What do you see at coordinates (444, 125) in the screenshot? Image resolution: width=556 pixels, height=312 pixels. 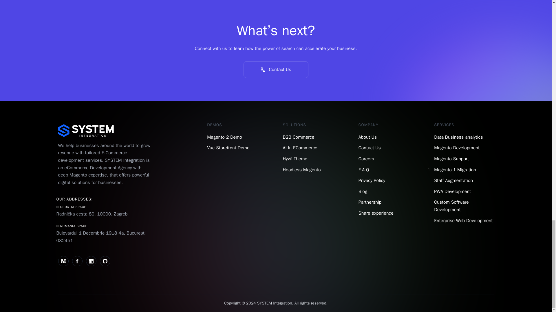 I see `SERVICES` at bounding box center [444, 125].